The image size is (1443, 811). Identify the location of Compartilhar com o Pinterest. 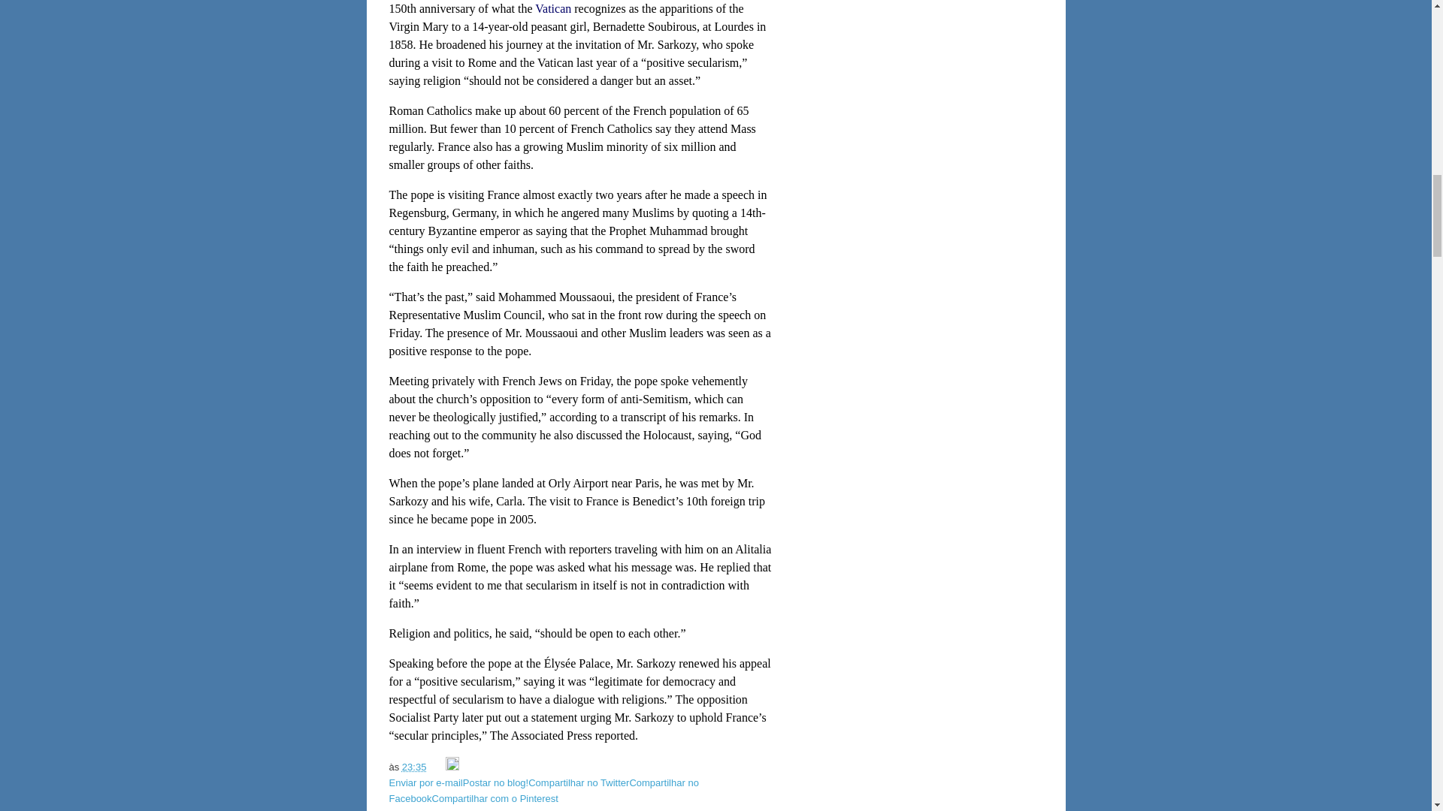
(495, 799).